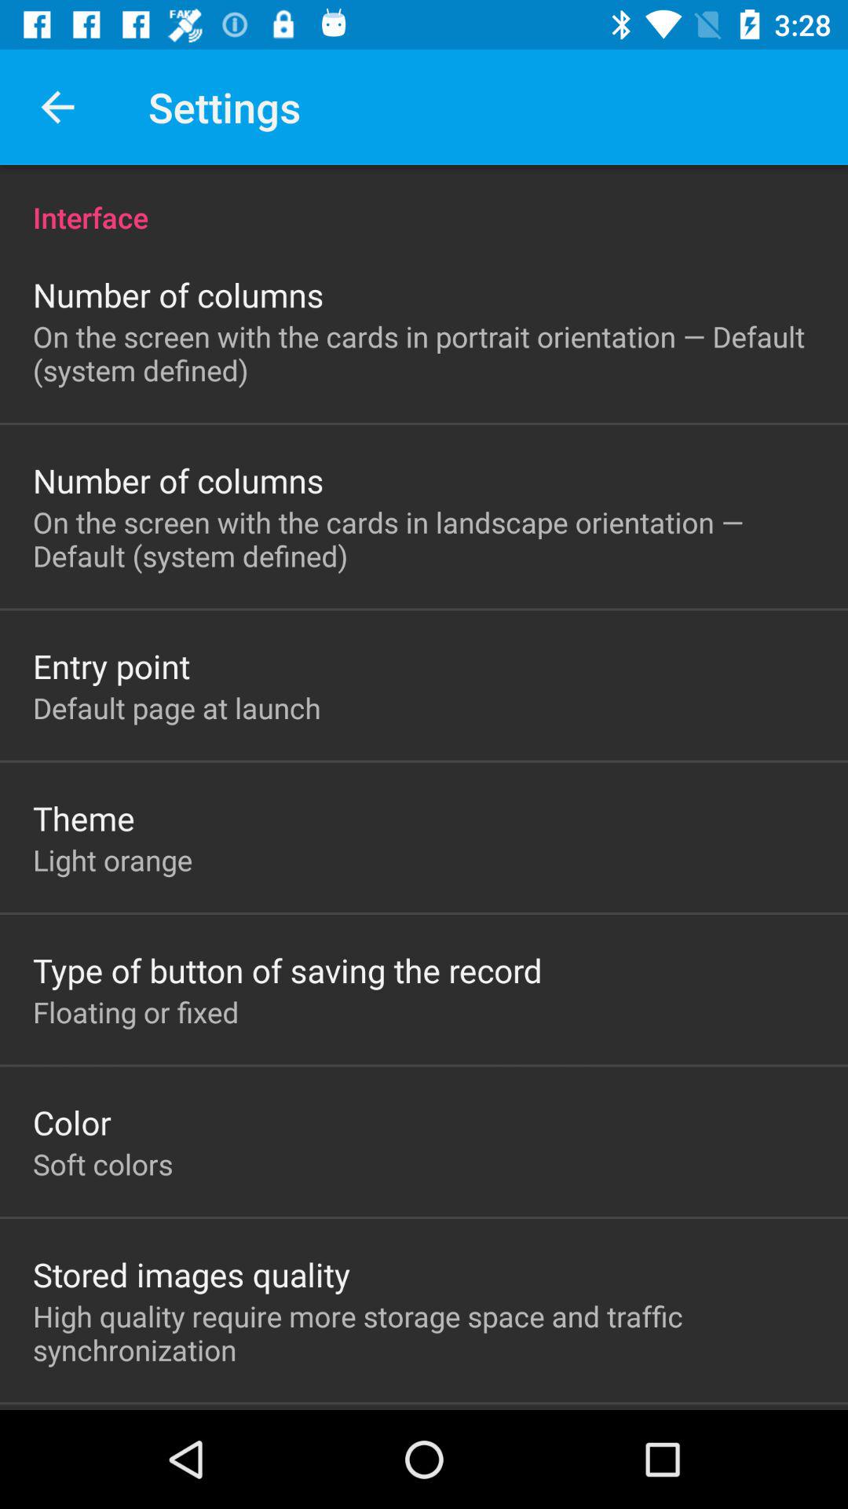 The image size is (848, 1509). What do you see at coordinates (103, 1164) in the screenshot?
I see `tap the soft colors item` at bounding box center [103, 1164].